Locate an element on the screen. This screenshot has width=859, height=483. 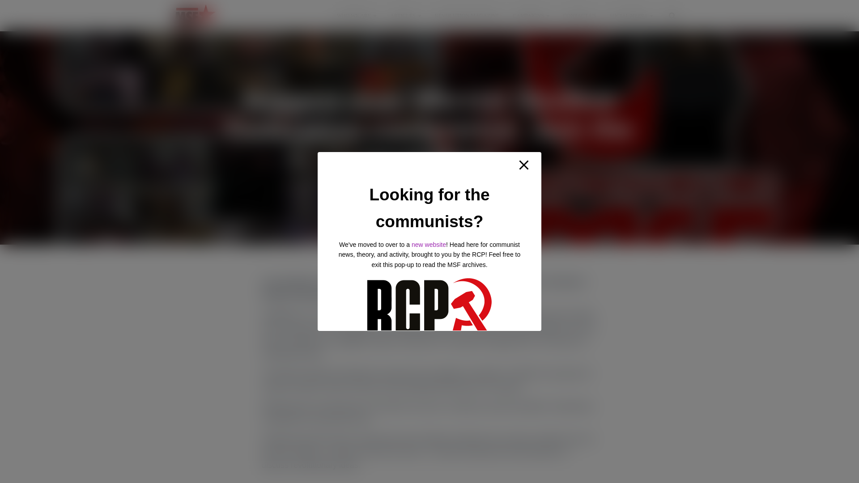
REVOLUTION MAGAZINE is located at coordinates (467, 15).